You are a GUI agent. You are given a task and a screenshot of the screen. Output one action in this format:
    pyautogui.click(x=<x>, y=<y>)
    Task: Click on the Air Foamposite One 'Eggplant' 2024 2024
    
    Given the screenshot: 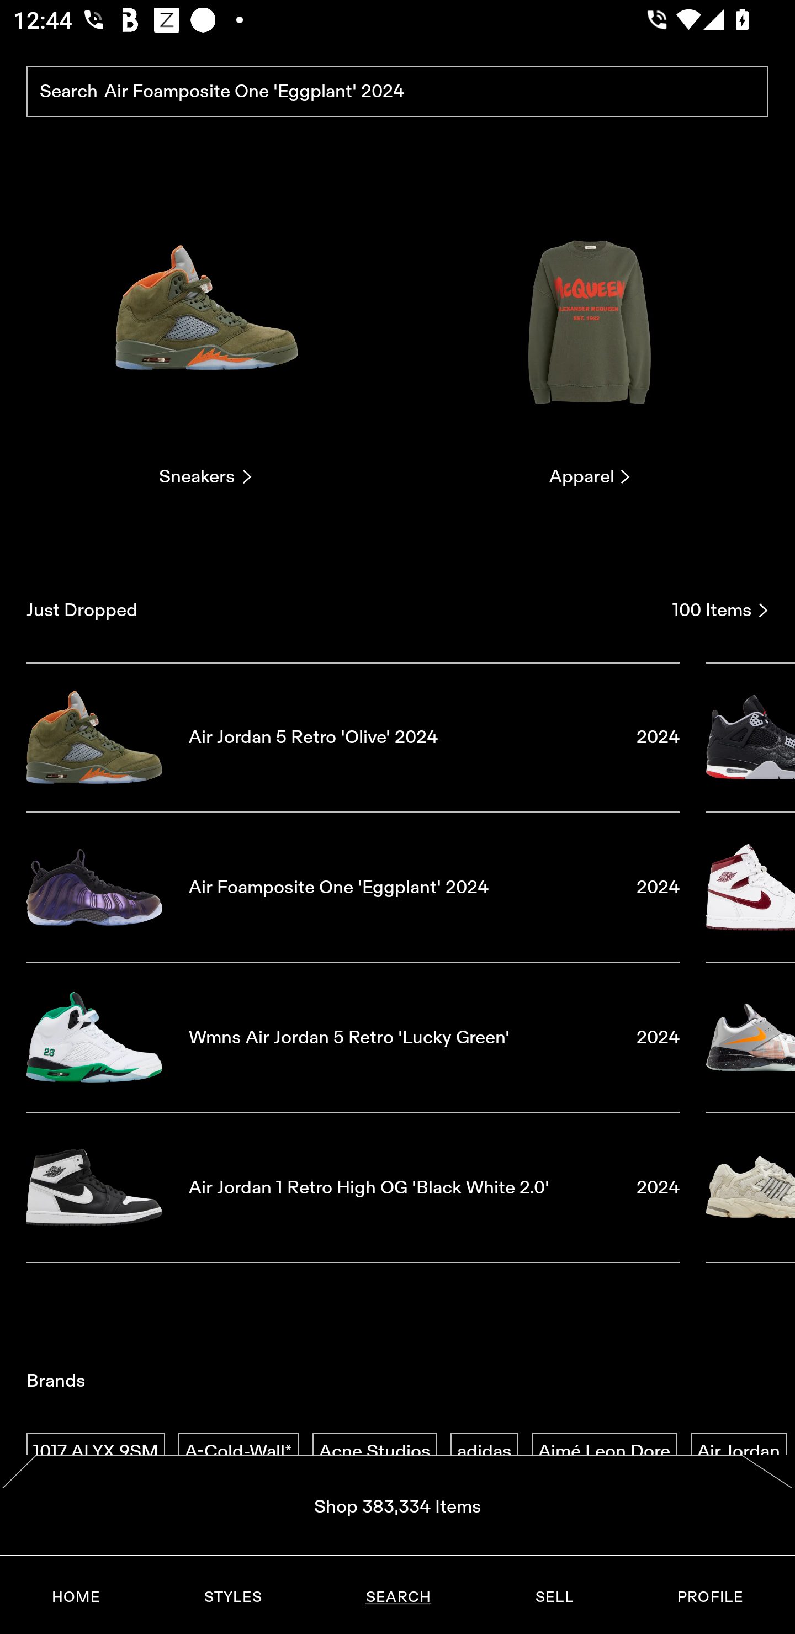 What is the action you would take?
    pyautogui.click(x=353, y=887)
    